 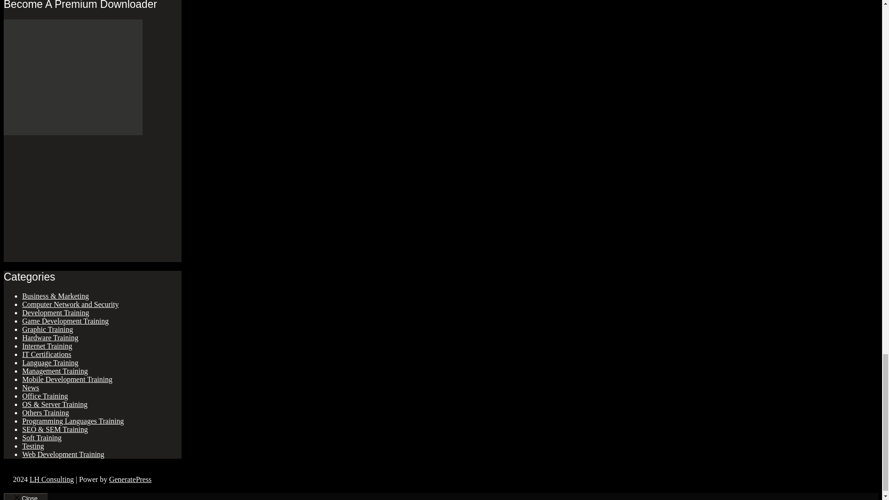 What do you see at coordinates (56, 312) in the screenshot?
I see `Development Training` at bounding box center [56, 312].